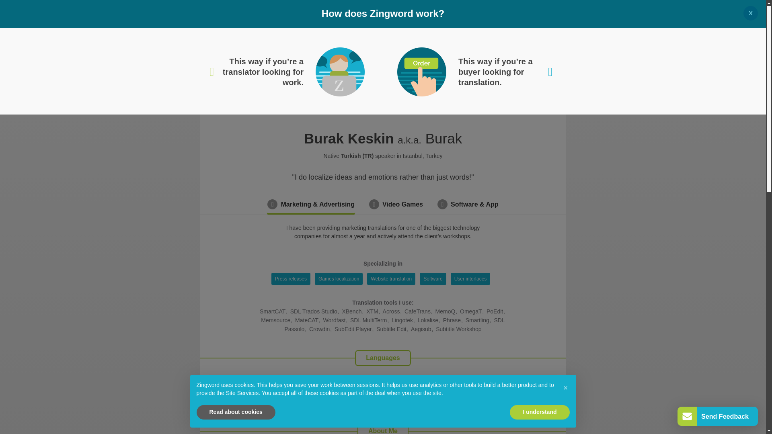 Image resolution: width=772 pixels, height=434 pixels. What do you see at coordinates (540, 412) in the screenshot?
I see `I understand` at bounding box center [540, 412].